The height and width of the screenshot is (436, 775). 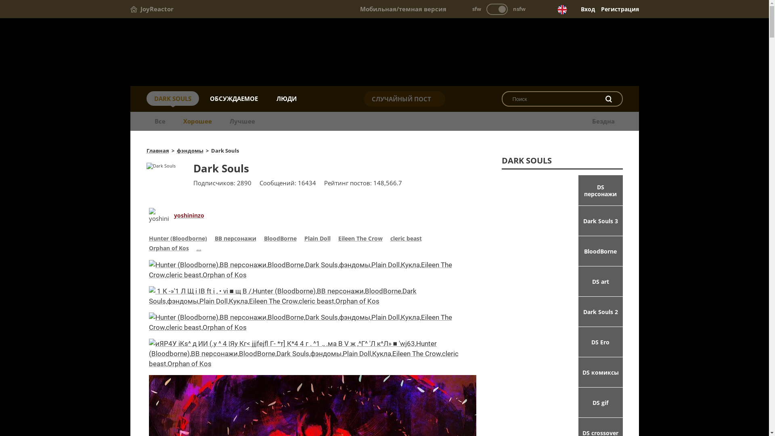 What do you see at coordinates (178, 239) in the screenshot?
I see `Hunter (Bloodborne)` at bounding box center [178, 239].